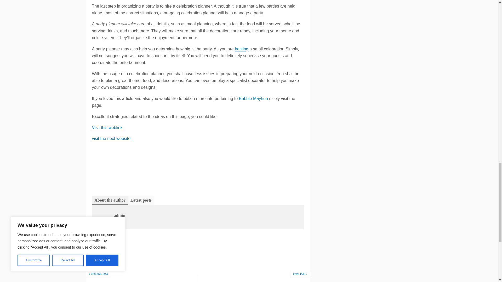  I want to click on Bubble Mayhen, so click(253, 98).